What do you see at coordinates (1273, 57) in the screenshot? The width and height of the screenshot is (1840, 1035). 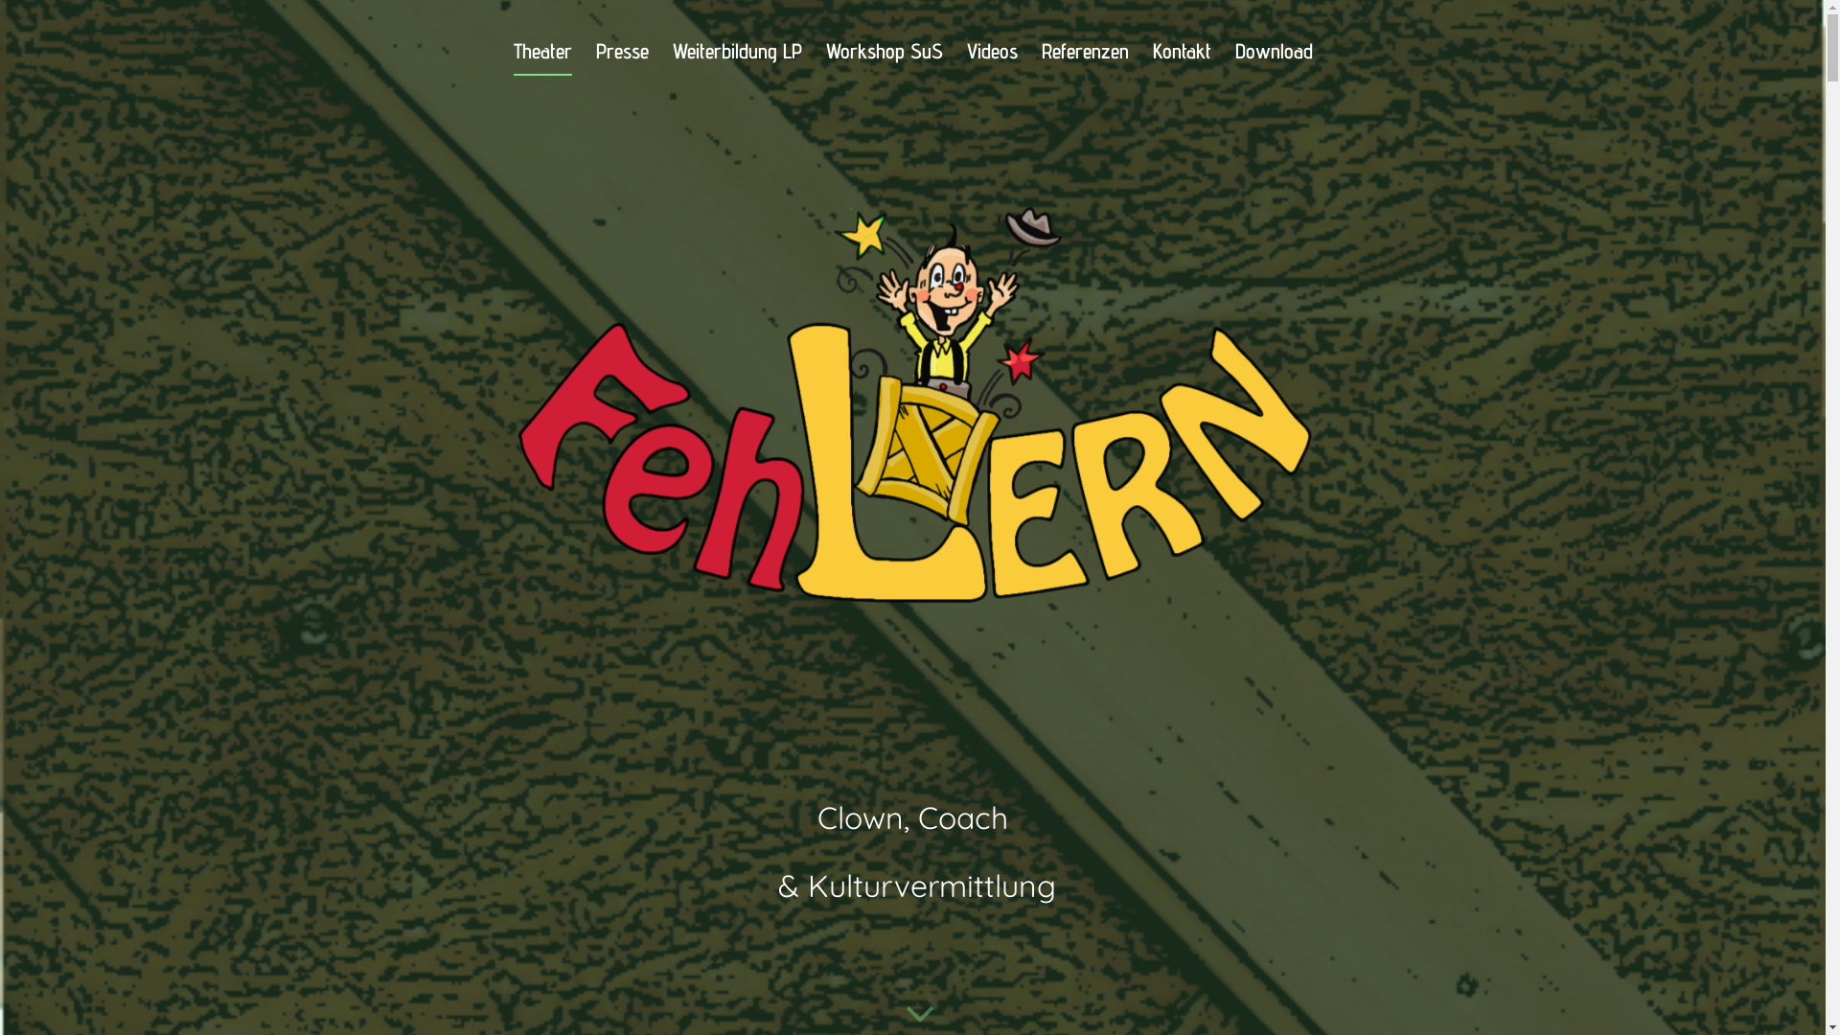 I see `Download` at bounding box center [1273, 57].